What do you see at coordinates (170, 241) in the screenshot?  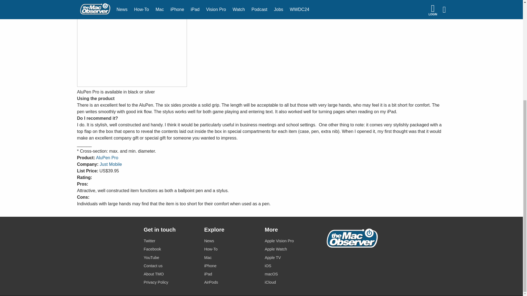 I see `Twitter` at bounding box center [170, 241].